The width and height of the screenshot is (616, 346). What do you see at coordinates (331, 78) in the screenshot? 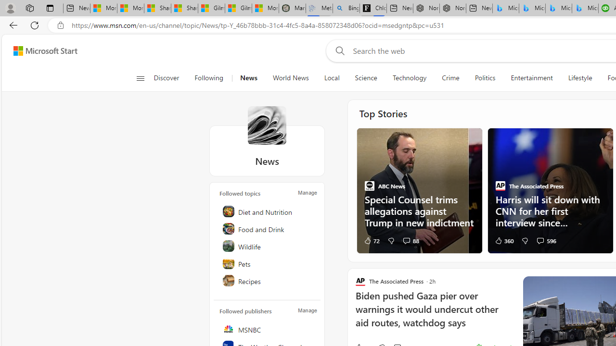
I see `Local` at bounding box center [331, 78].